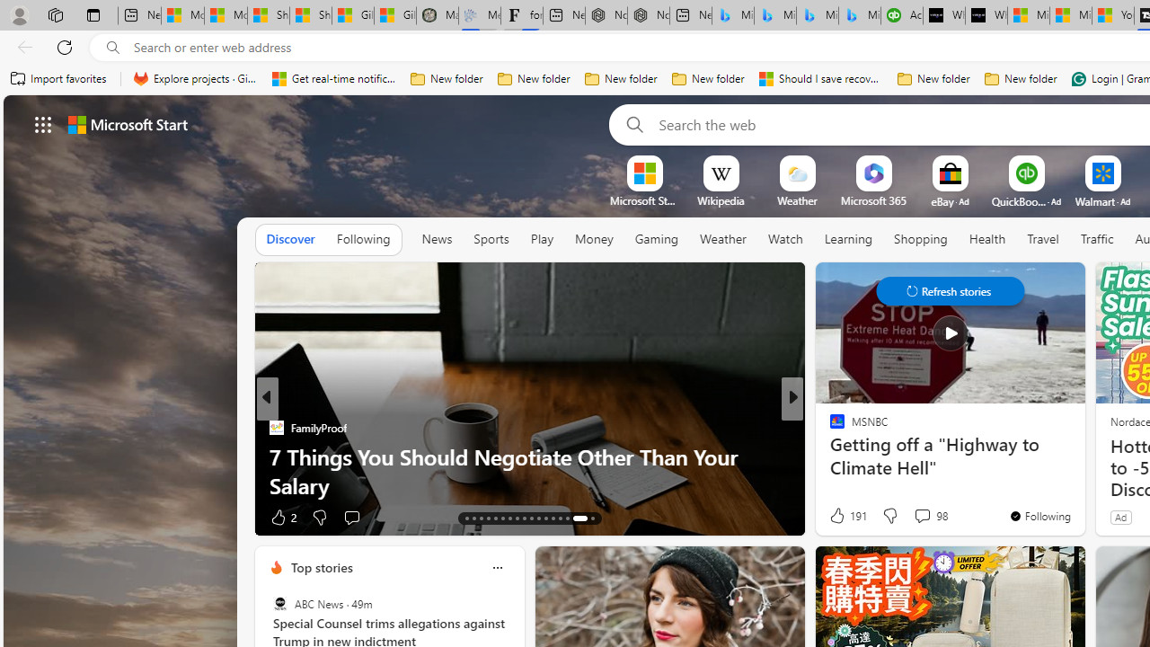  I want to click on View comments 98 Comment, so click(930, 516).